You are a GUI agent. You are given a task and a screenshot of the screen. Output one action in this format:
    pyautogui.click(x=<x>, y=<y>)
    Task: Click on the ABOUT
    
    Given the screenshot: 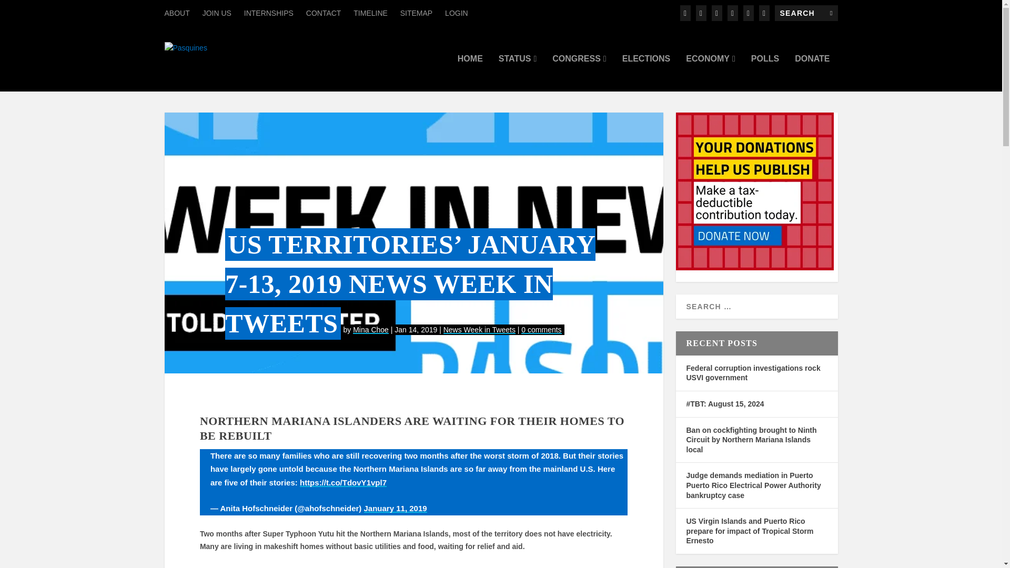 What is the action you would take?
    pyautogui.click(x=177, y=13)
    